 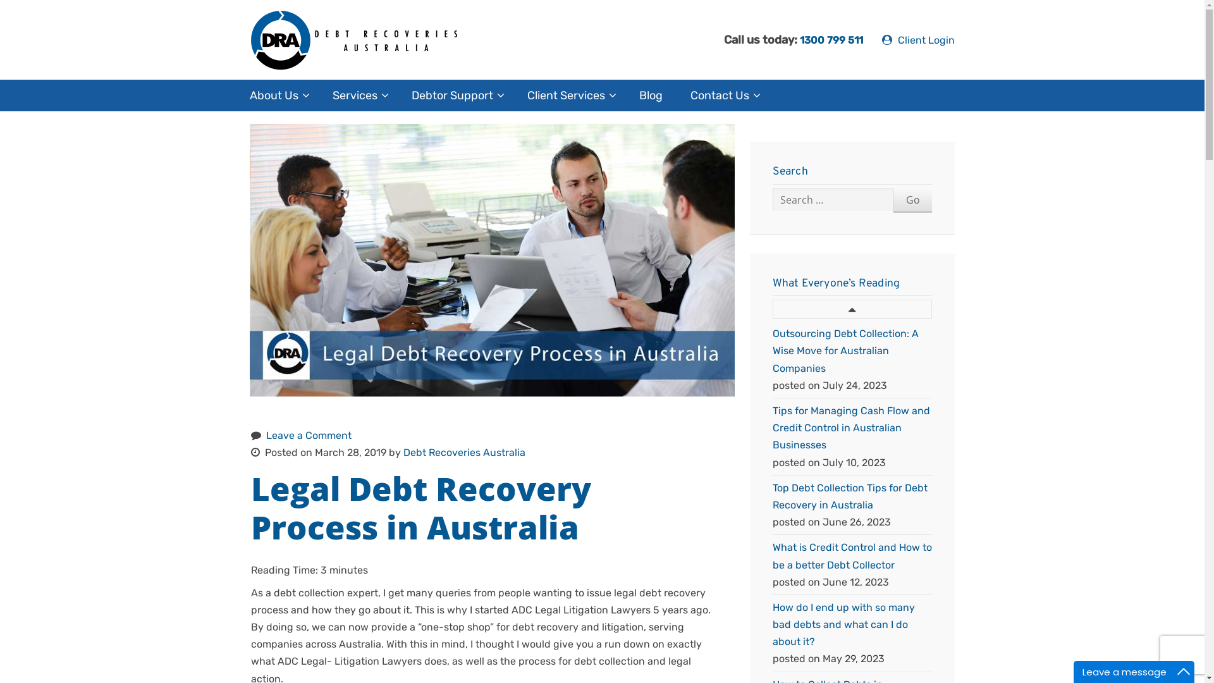 What do you see at coordinates (382, 40) in the screenshot?
I see `Debt Recoveries Australia` at bounding box center [382, 40].